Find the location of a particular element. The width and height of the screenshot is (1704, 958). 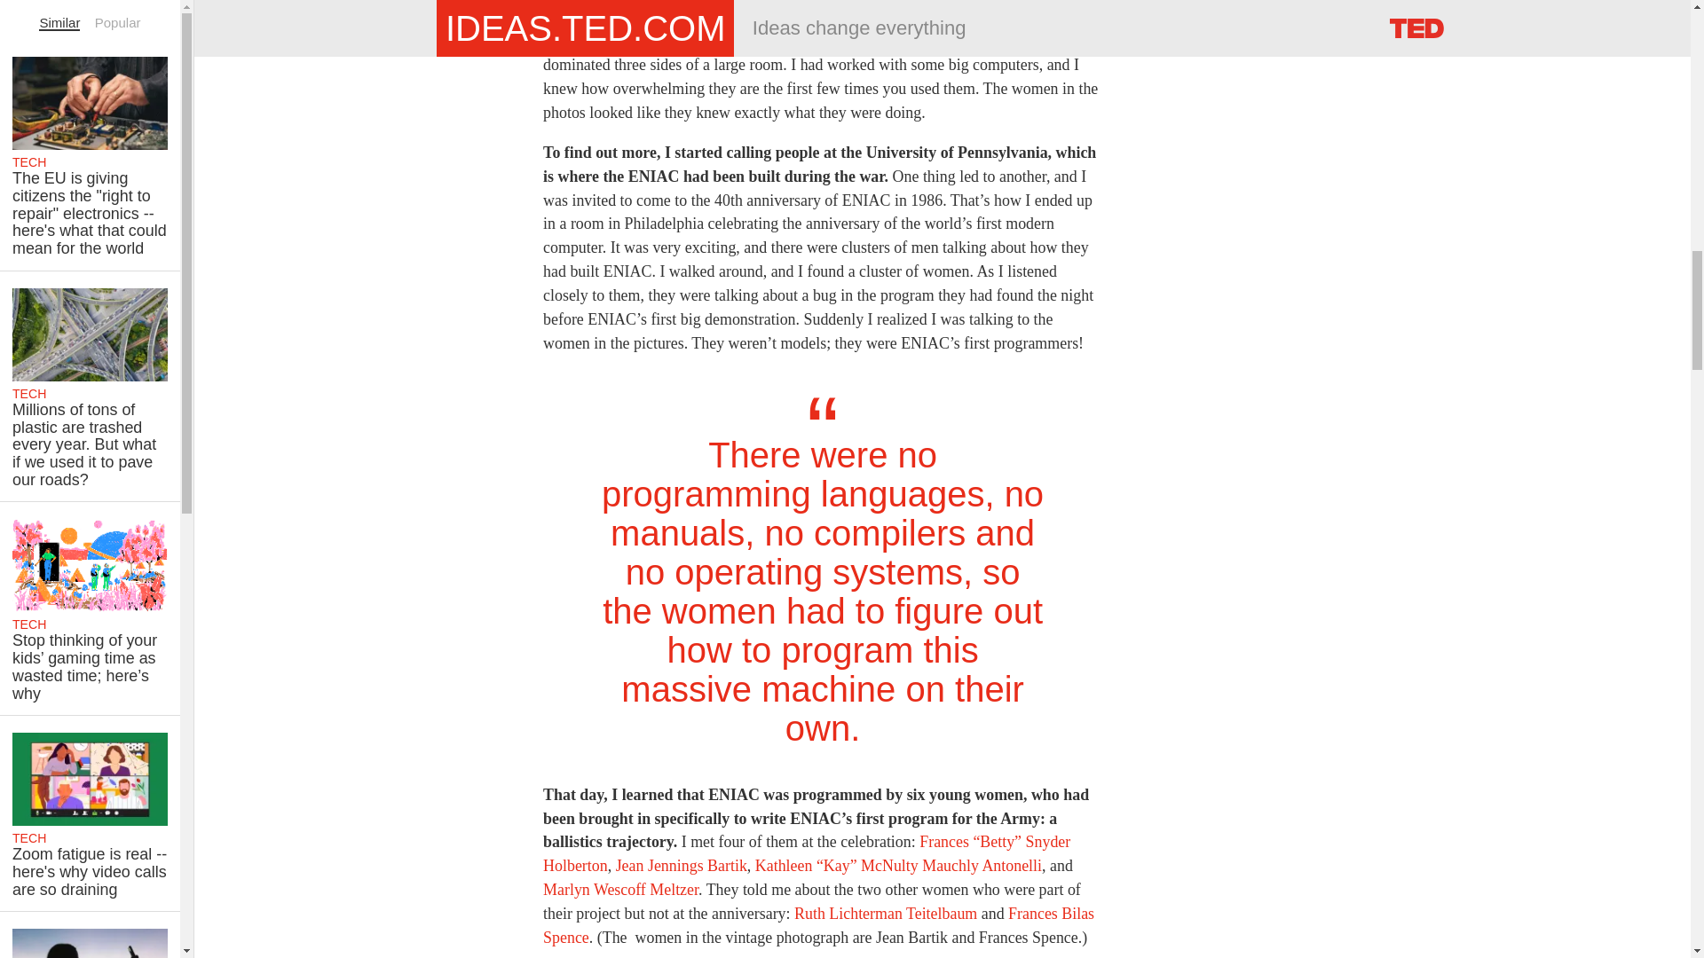

Jean Jennings Bartik is located at coordinates (682, 866).